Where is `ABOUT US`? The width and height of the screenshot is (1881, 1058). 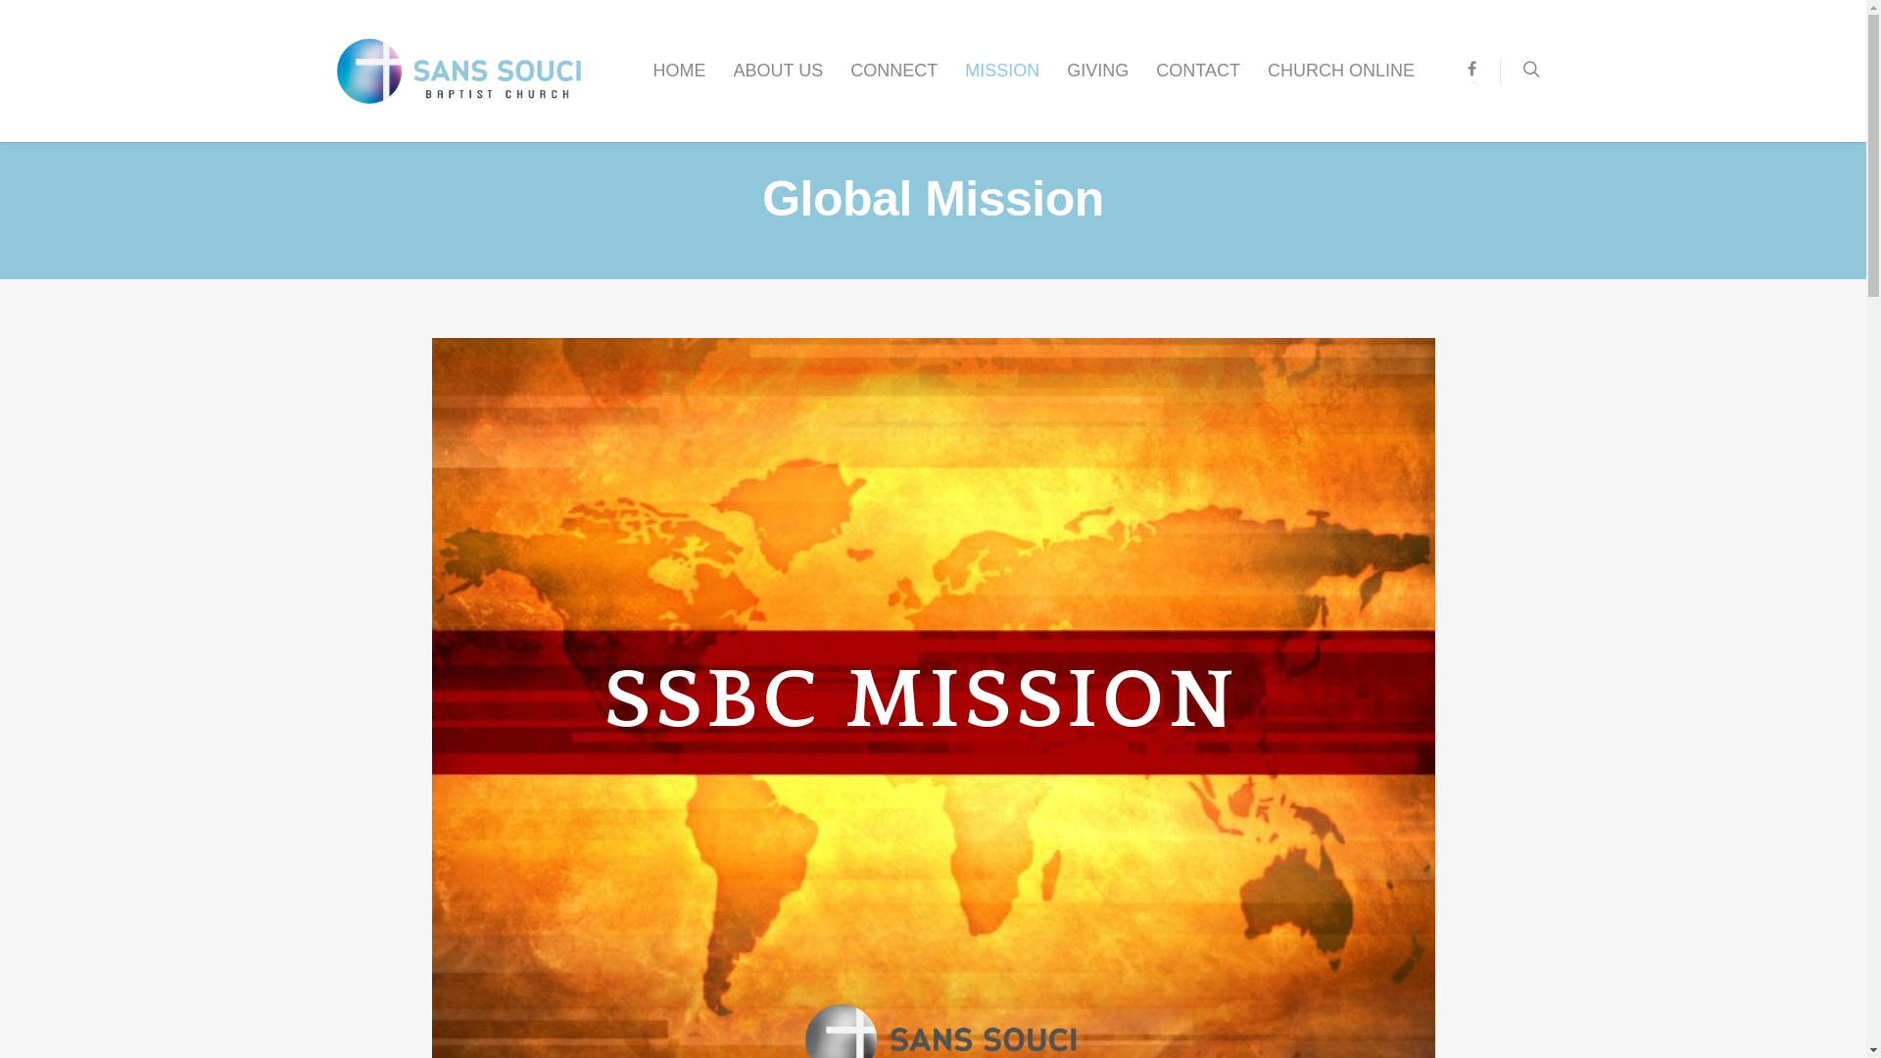
ABOUT US is located at coordinates (779, 84).